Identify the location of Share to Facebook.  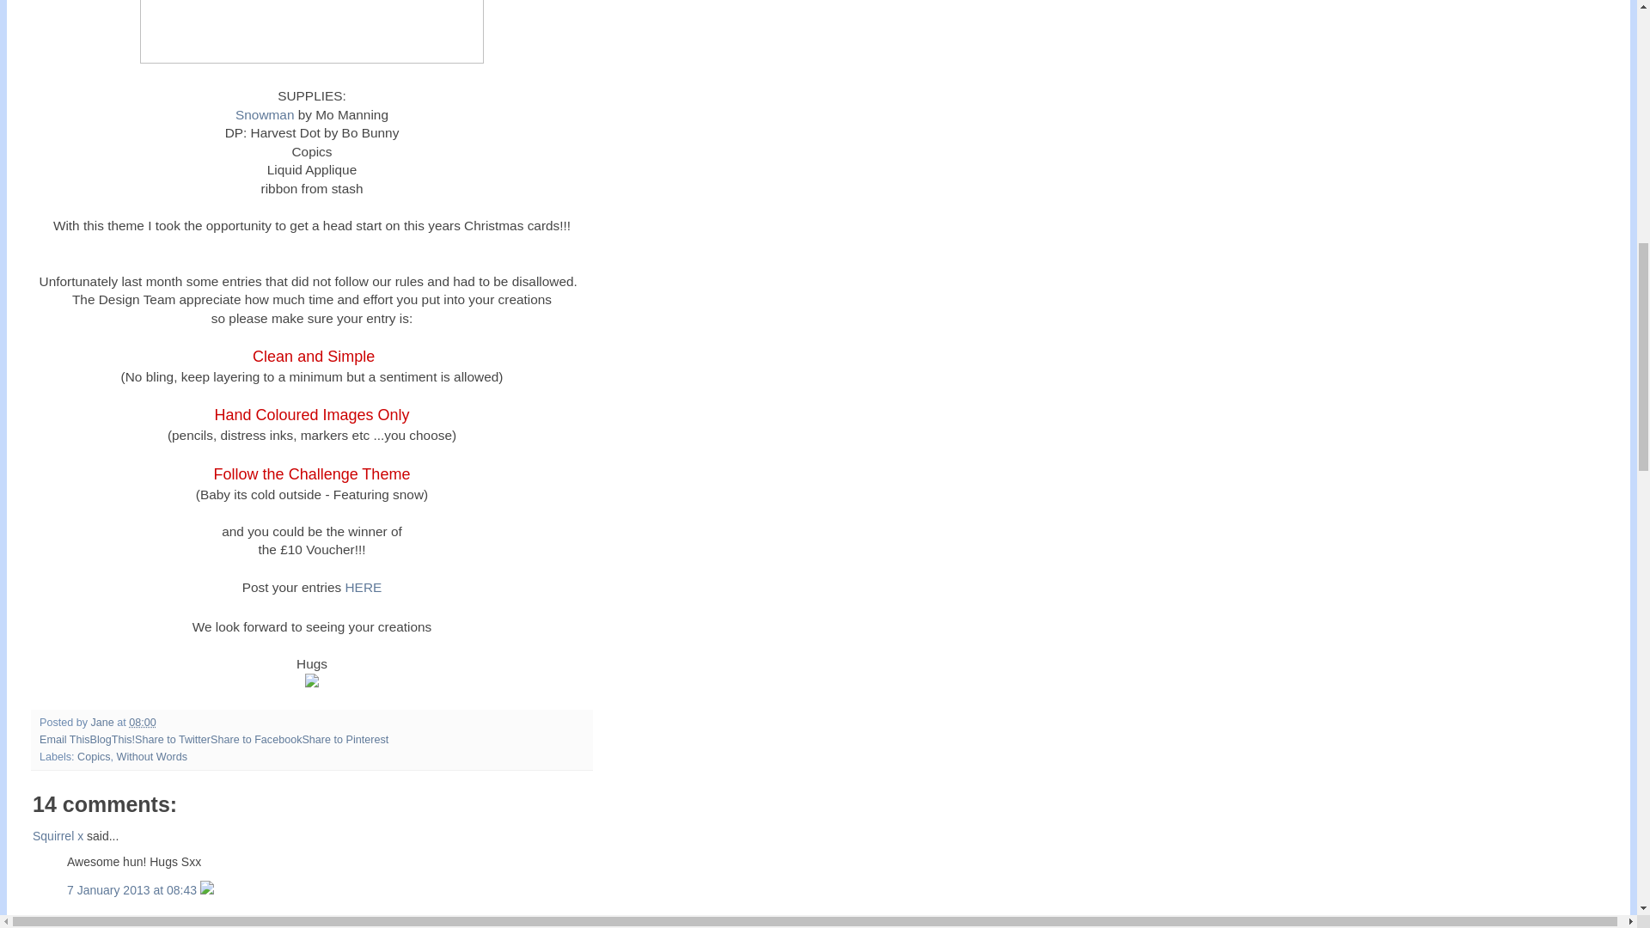
(256, 740).